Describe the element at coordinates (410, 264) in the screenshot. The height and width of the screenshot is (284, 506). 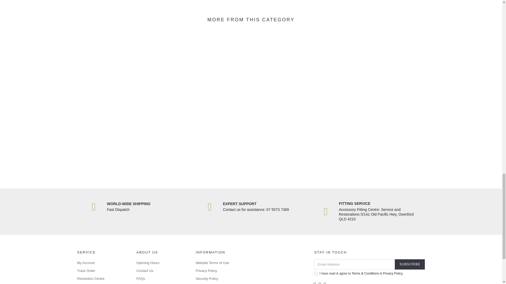
I see `Subscribe` at that location.